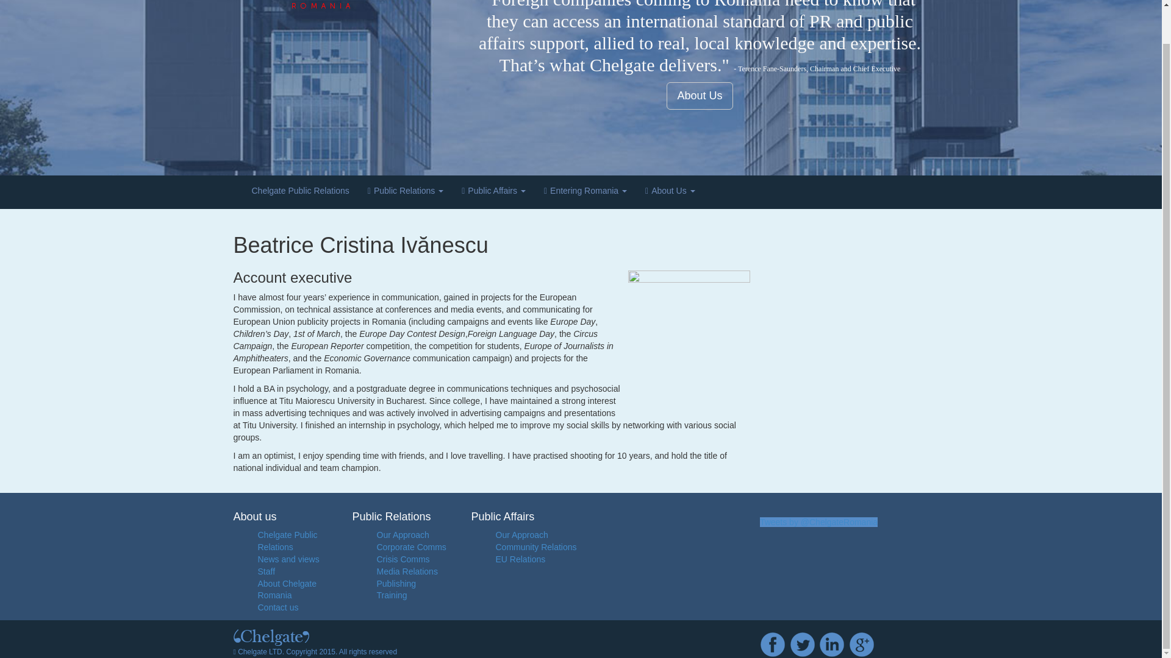 The image size is (1171, 658). Describe the element at coordinates (670, 193) in the screenshot. I see `About Us` at that location.